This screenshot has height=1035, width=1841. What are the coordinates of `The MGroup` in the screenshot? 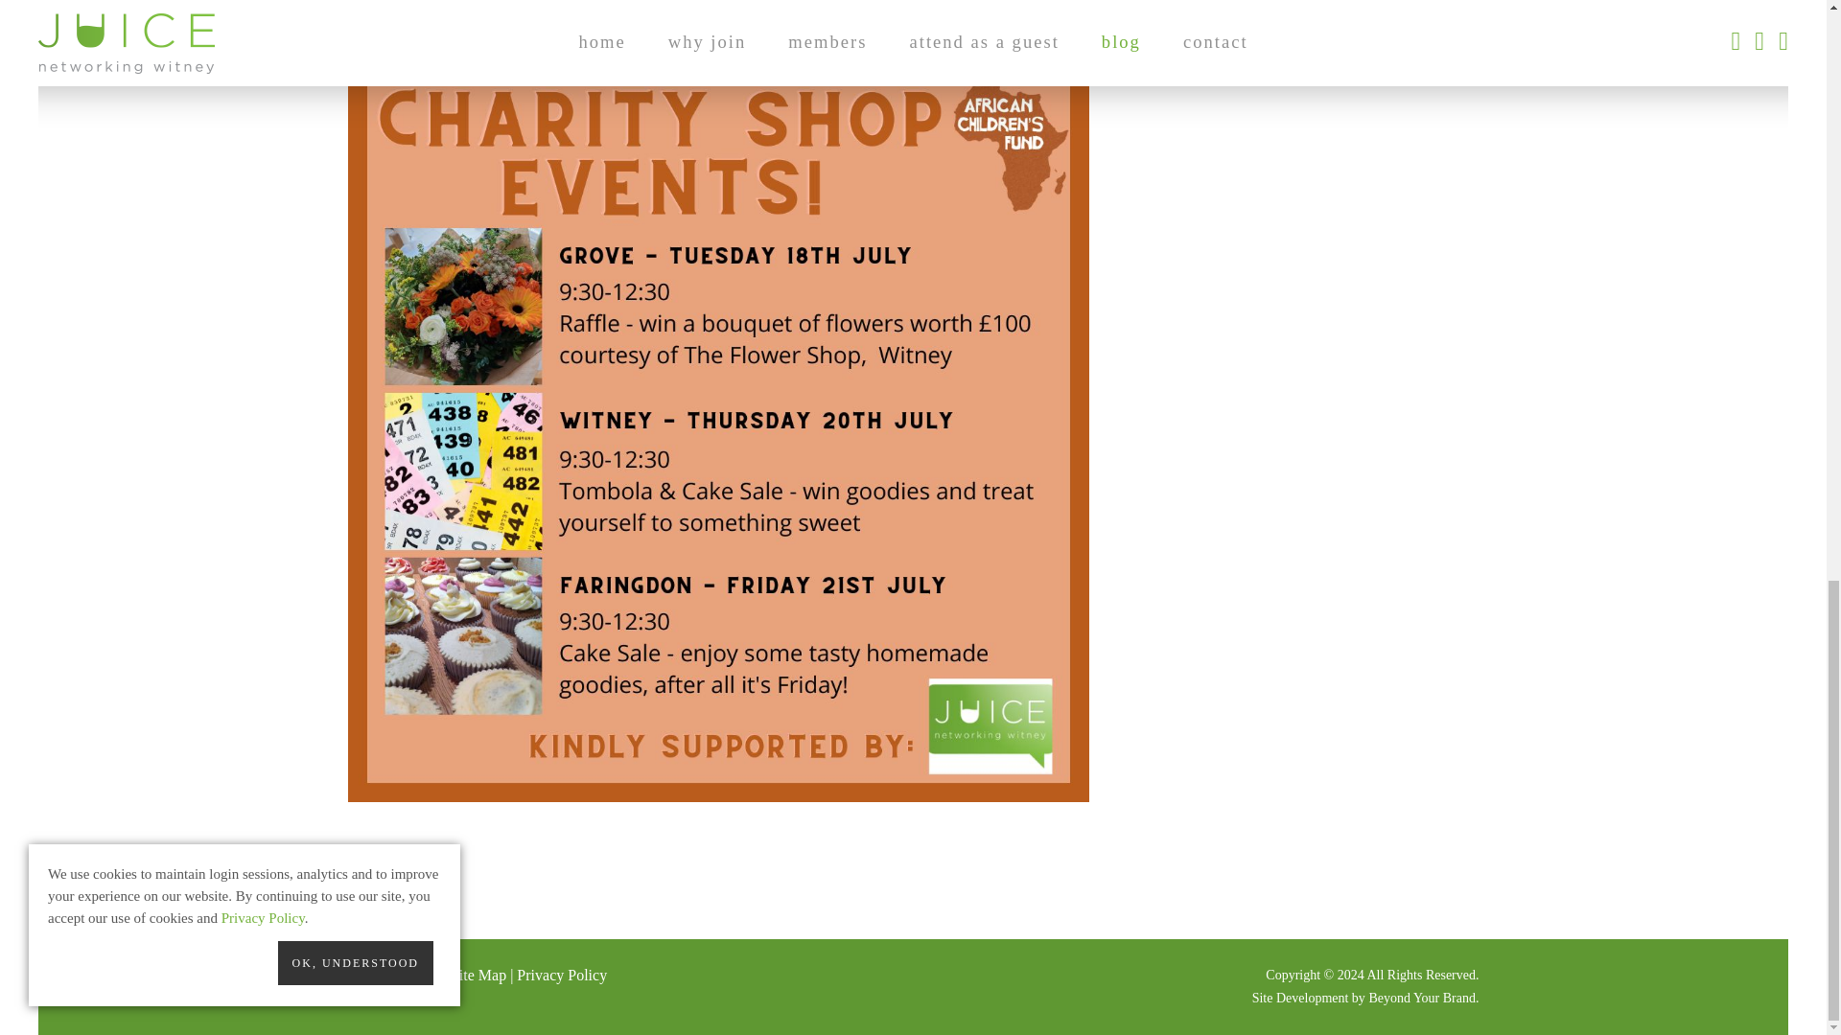 It's located at (700, 15).